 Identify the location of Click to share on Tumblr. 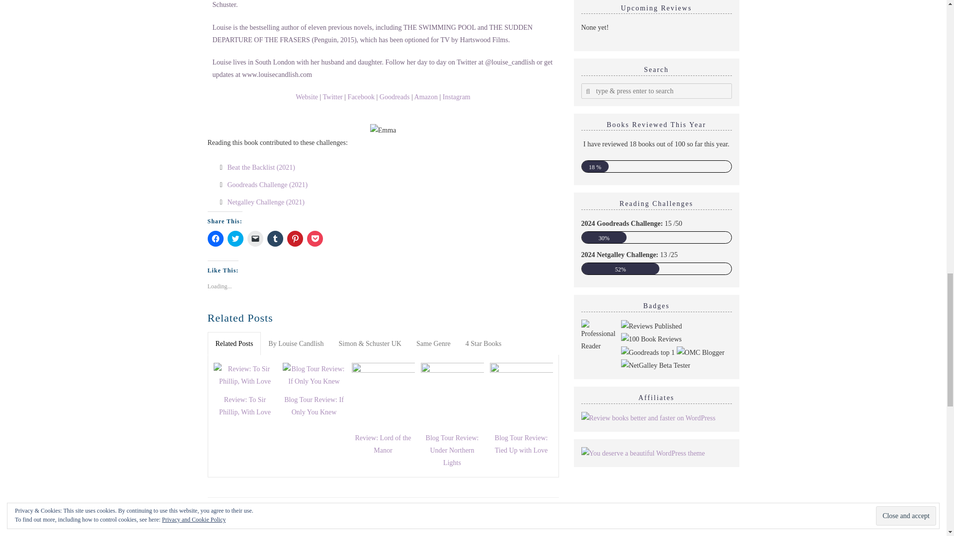
(275, 238).